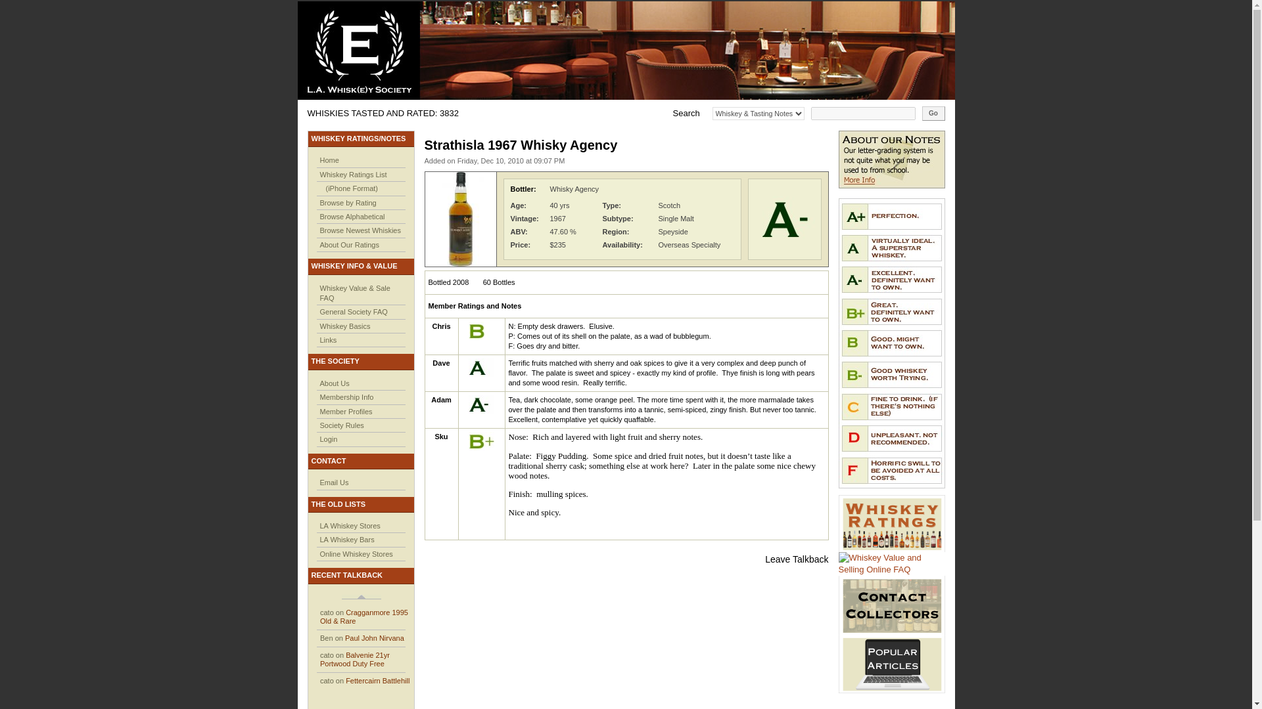 This screenshot has width=1262, height=709. What do you see at coordinates (356, 554) in the screenshot?
I see `Online Whiskey Stores` at bounding box center [356, 554].